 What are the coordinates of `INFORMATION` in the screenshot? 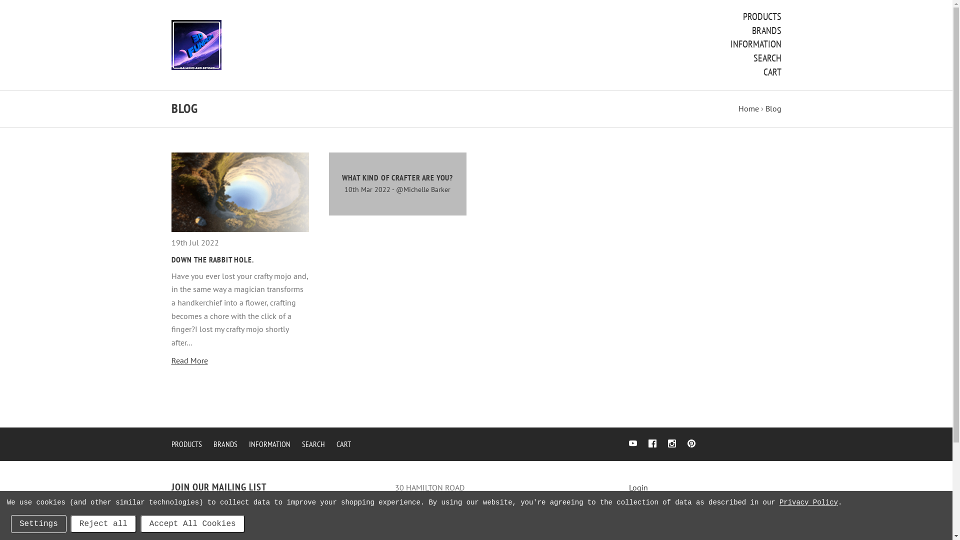 It's located at (755, 44).